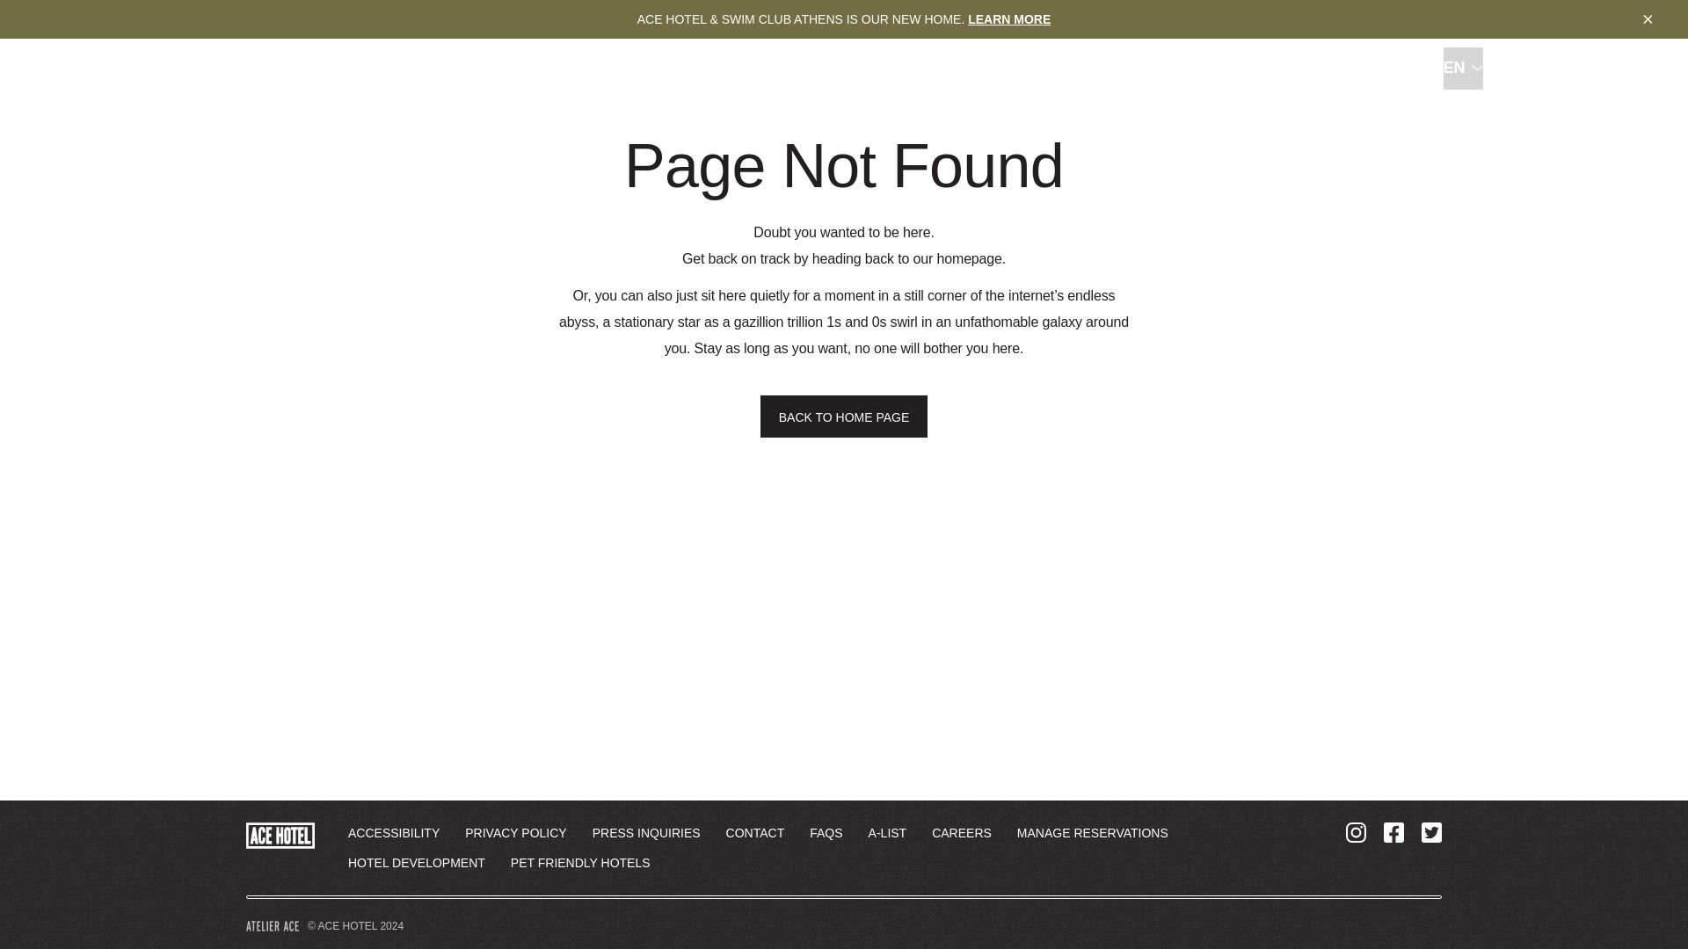 The image size is (1688, 949). Describe the element at coordinates (1648, 19) in the screenshot. I see `Go to homepage` at that location.